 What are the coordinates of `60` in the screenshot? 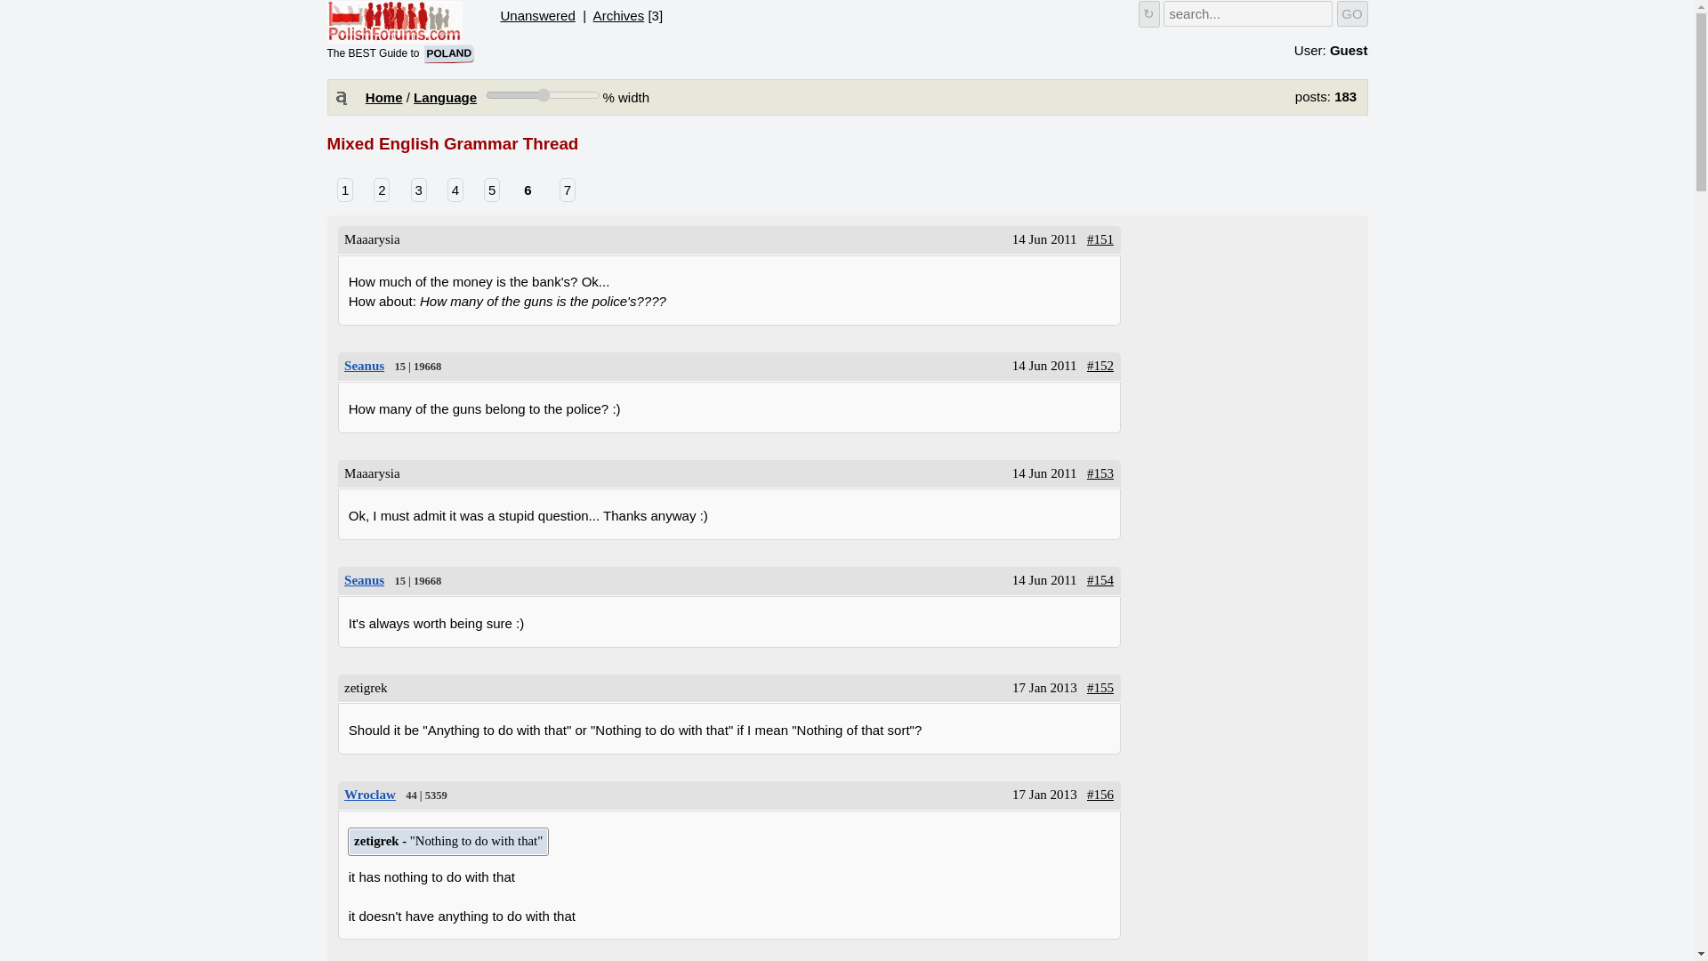 It's located at (543, 94).